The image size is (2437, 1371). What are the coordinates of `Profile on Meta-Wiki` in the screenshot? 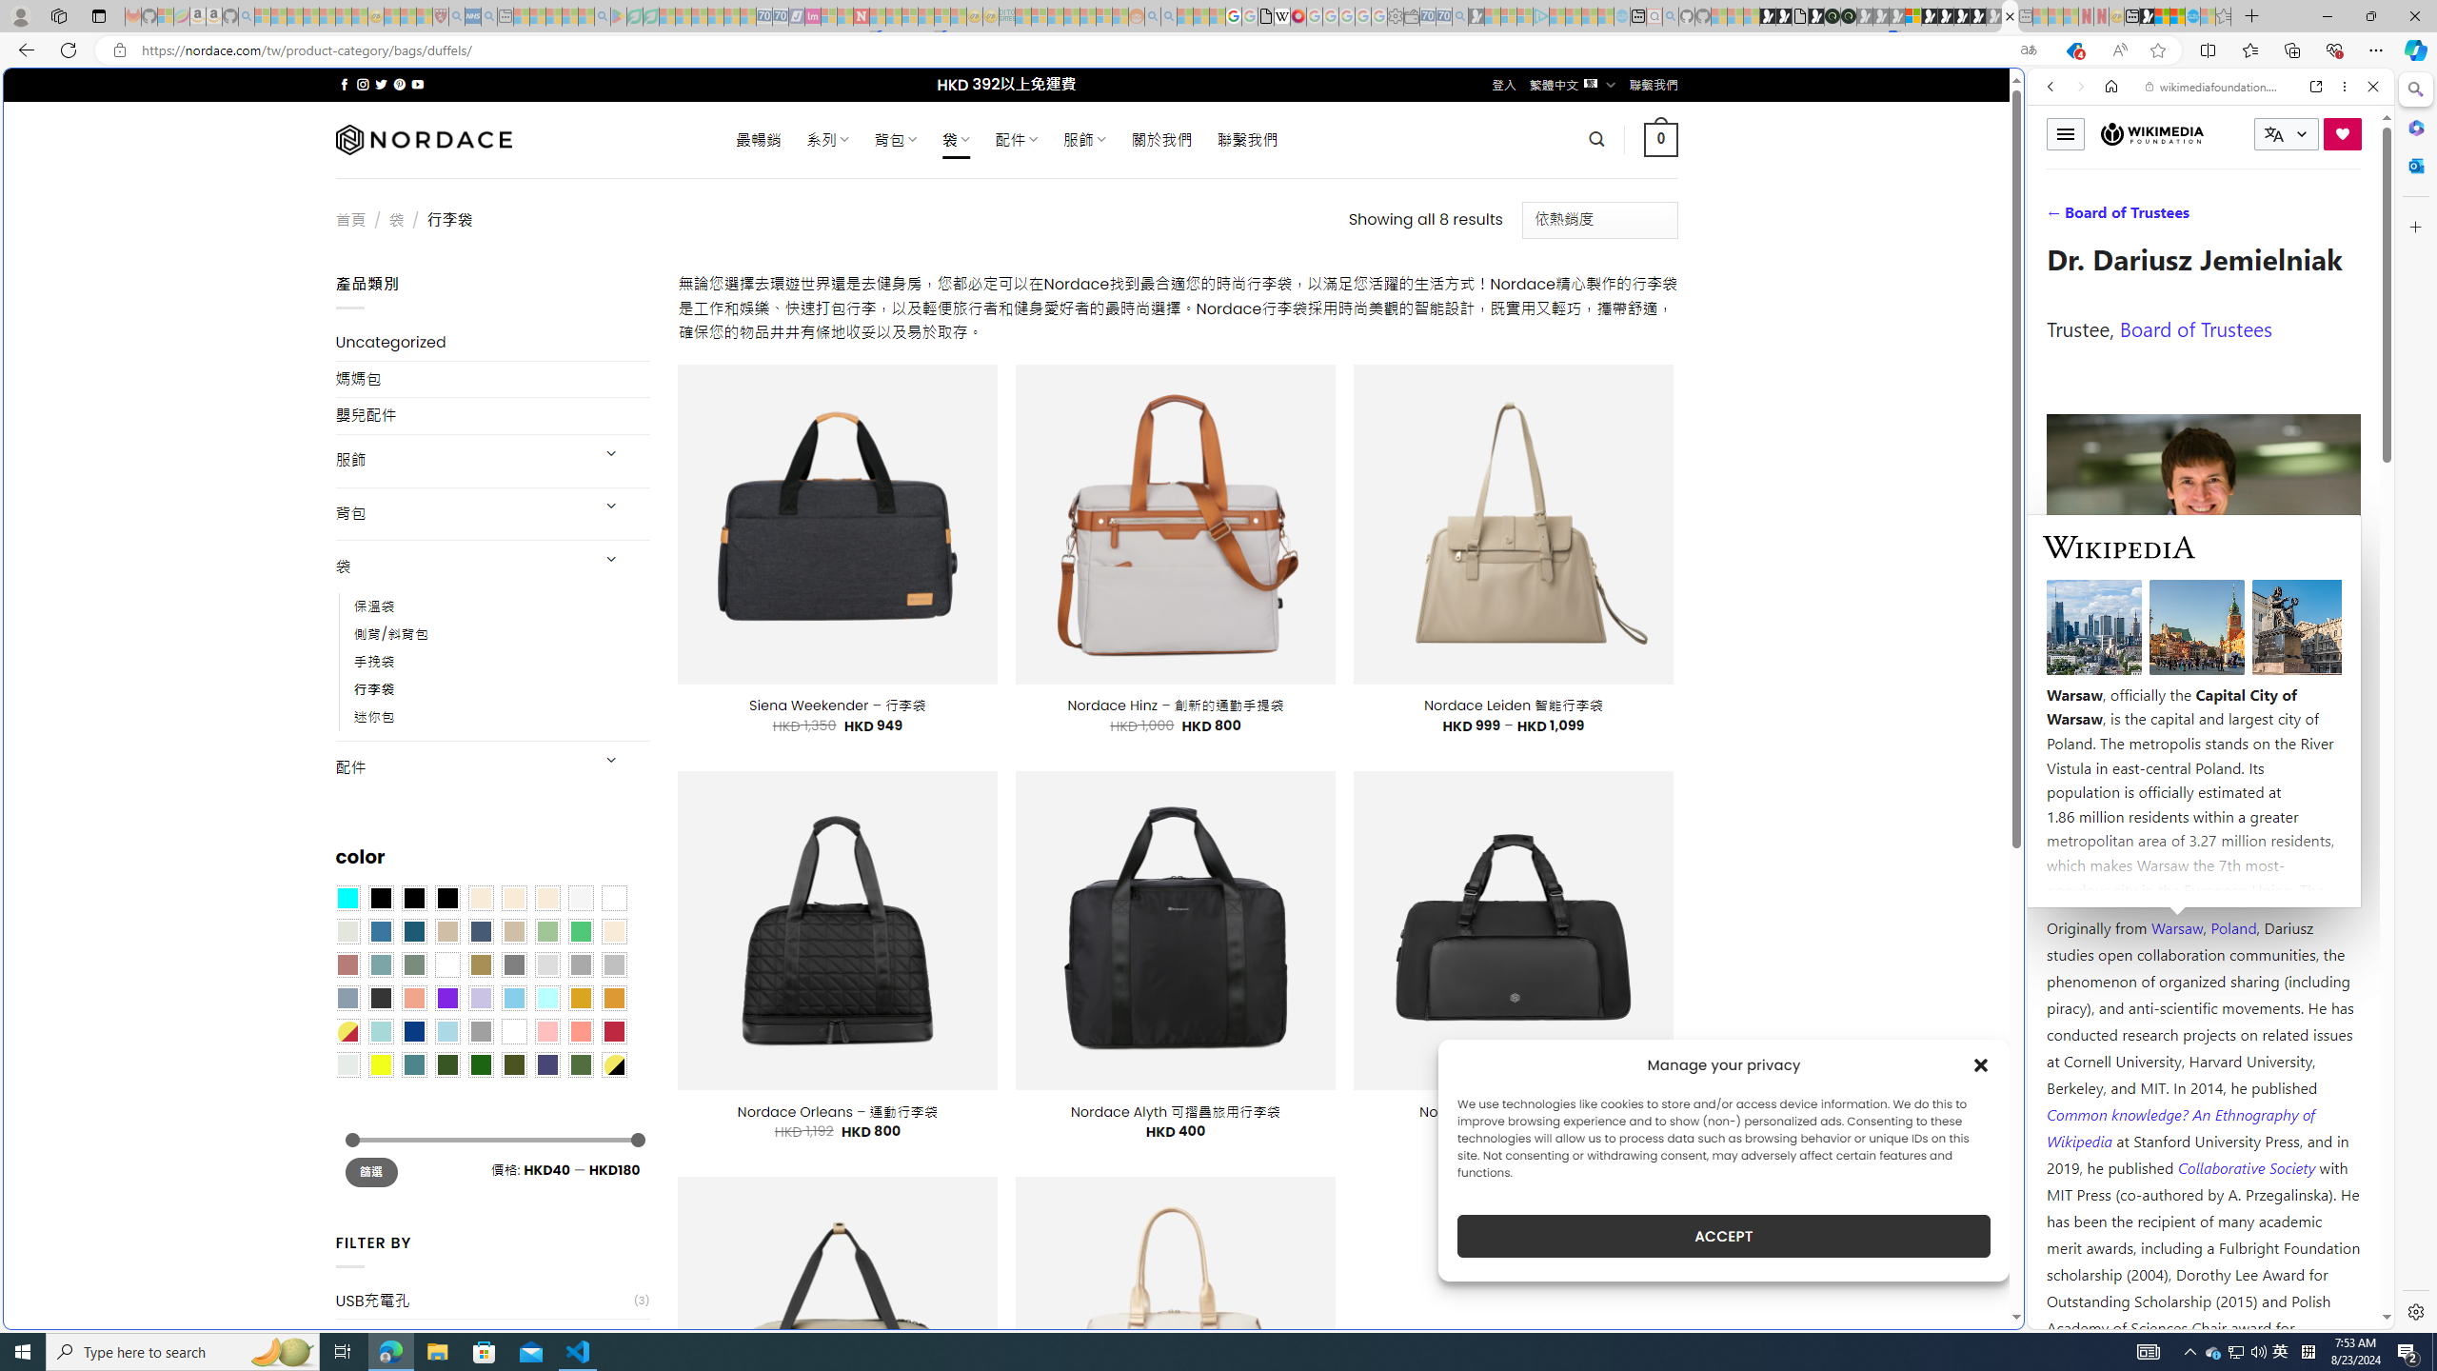 It's located at (2132, 678).